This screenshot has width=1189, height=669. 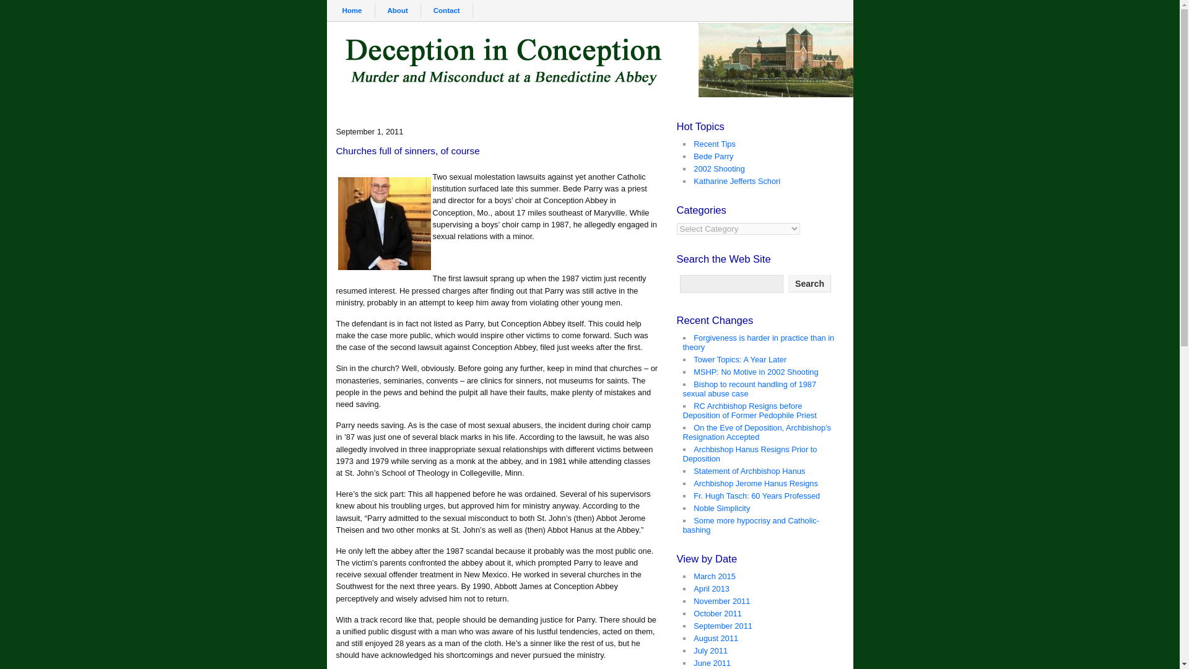 What do you see at coordinates (749, 454) in the screenshot?
I see `Archbishop Hanus Resigns Prior to Deposition` at bounding box center [749, 454].